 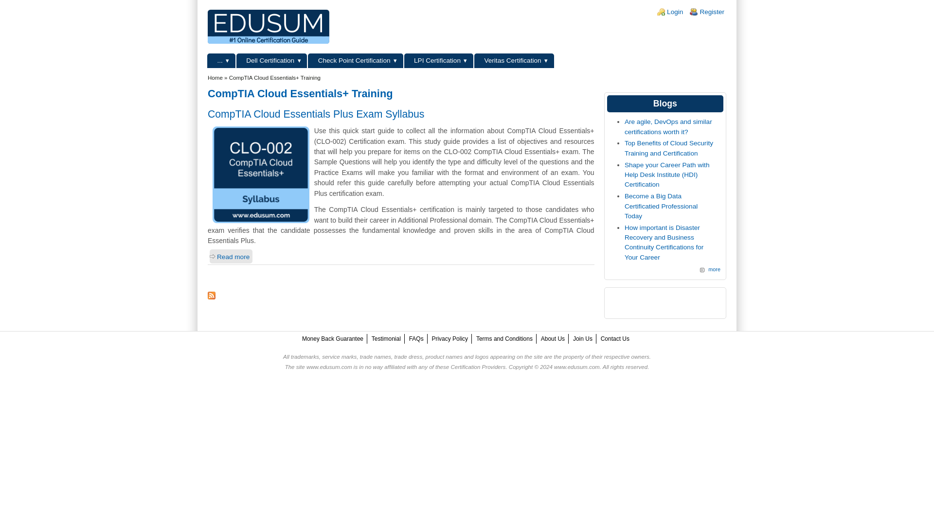 I want to click on Skip to search, so click(x=21, y=0).